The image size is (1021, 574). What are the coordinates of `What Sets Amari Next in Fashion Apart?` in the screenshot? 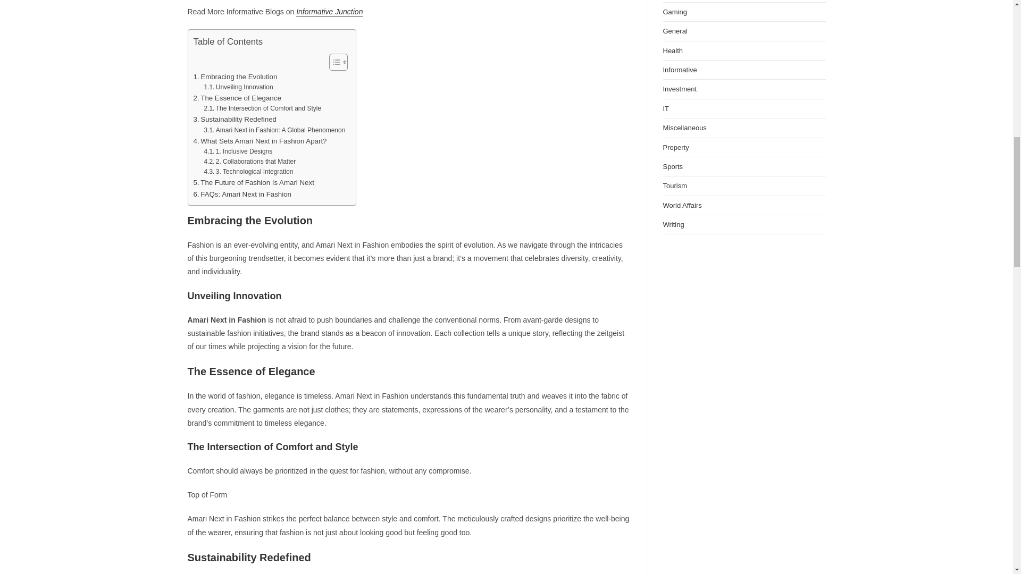 It's located at (260, 141).